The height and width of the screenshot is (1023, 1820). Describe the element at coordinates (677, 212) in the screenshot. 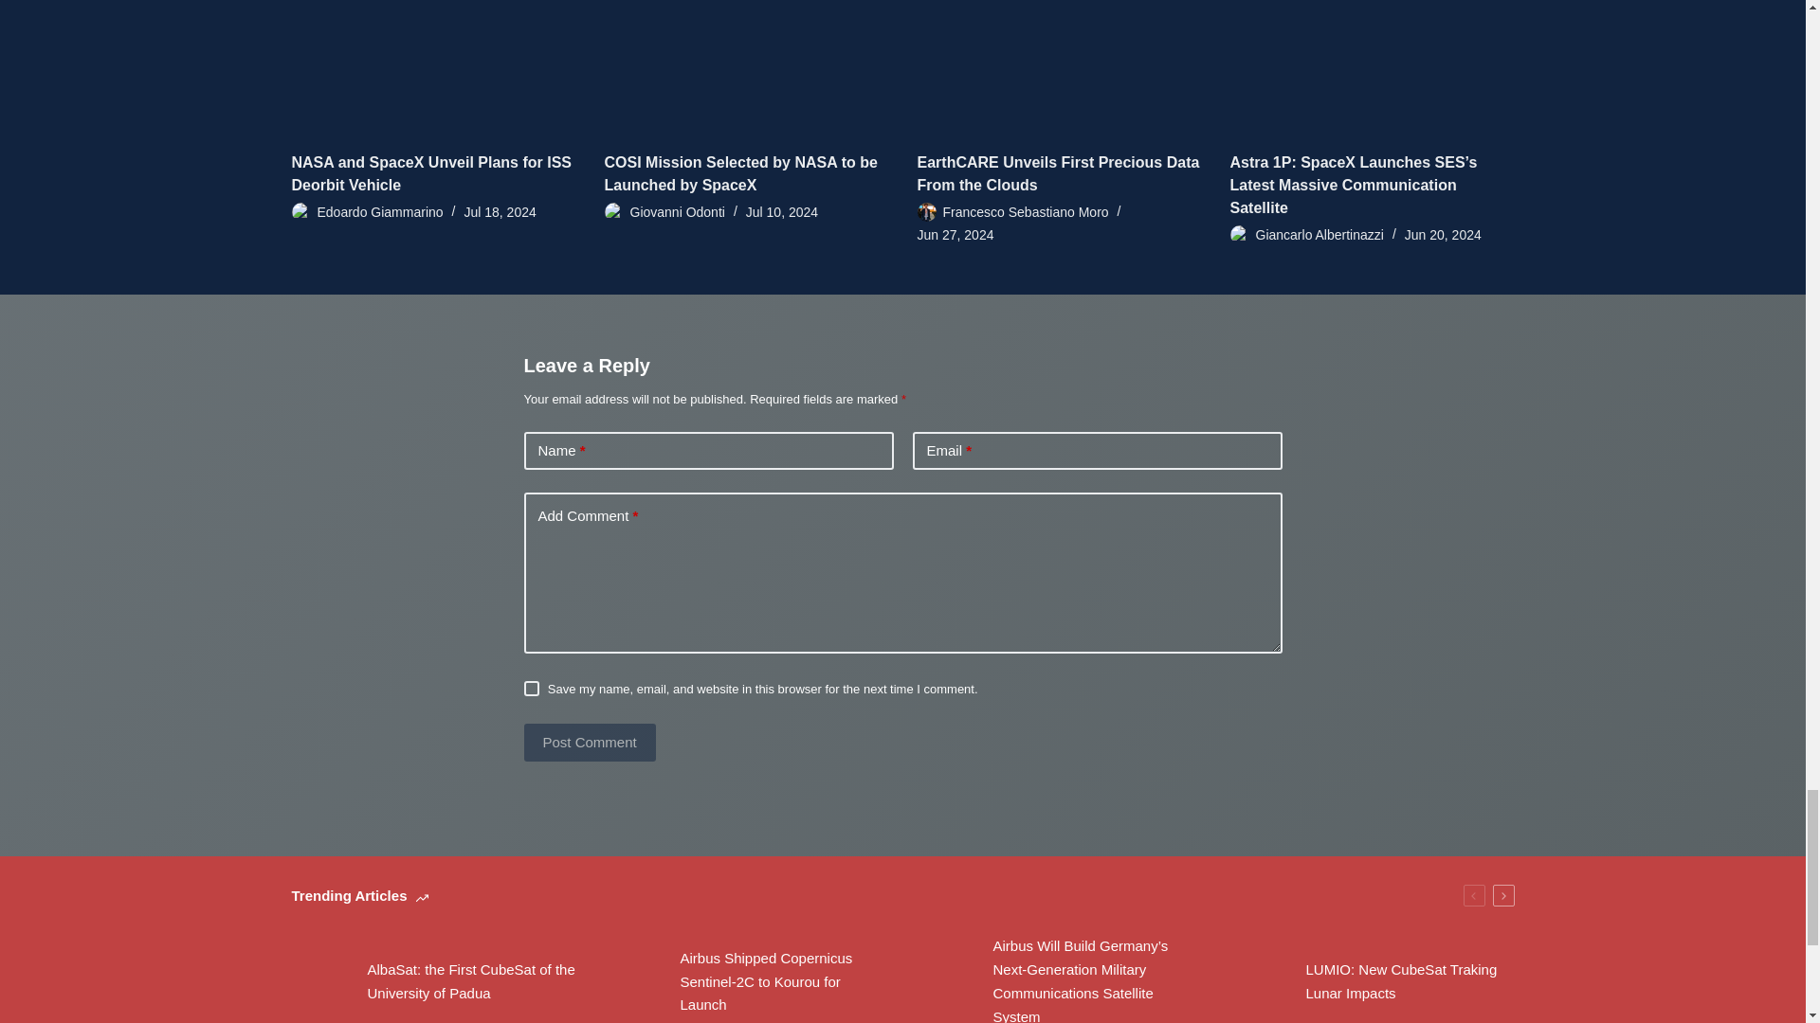

I see `Posts by Giovanni Odonti` at that location.